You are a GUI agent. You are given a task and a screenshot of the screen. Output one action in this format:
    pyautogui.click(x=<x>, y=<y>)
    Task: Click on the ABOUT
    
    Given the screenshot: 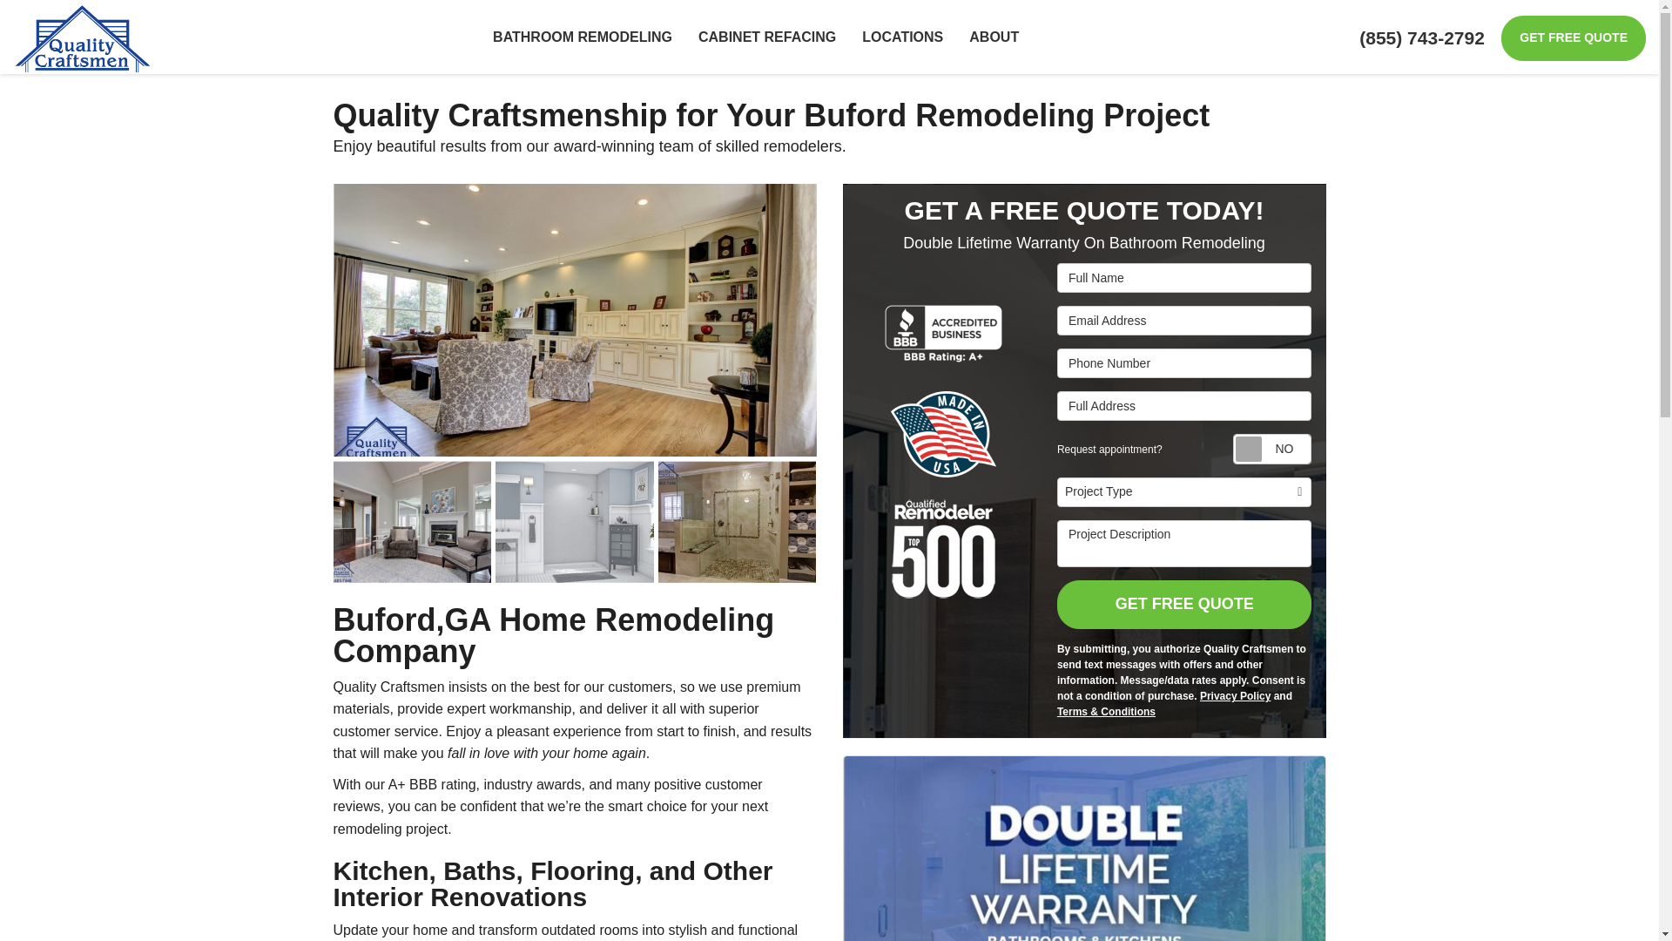 What is the action you would take?
    pyautogui.click(x=994, y=37)
    